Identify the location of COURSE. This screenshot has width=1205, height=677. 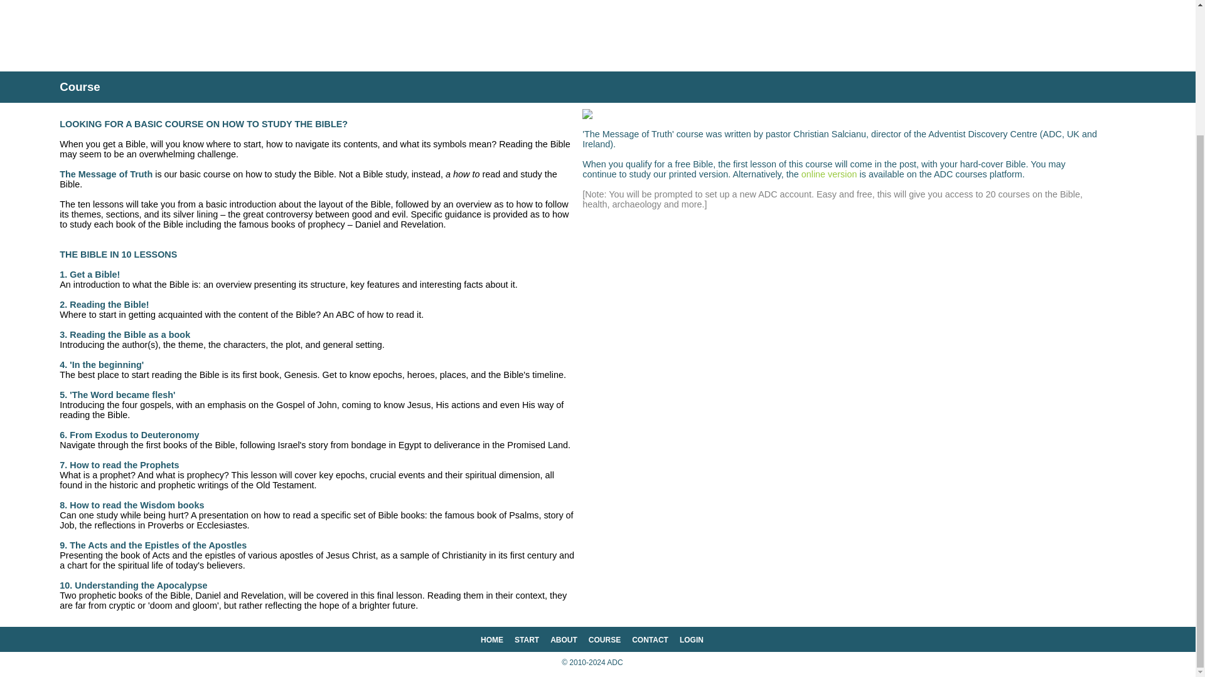
(604, 639).